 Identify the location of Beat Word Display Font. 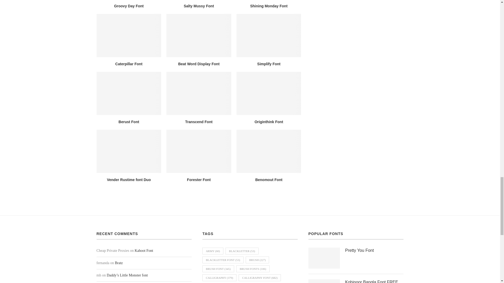
(199, 35).